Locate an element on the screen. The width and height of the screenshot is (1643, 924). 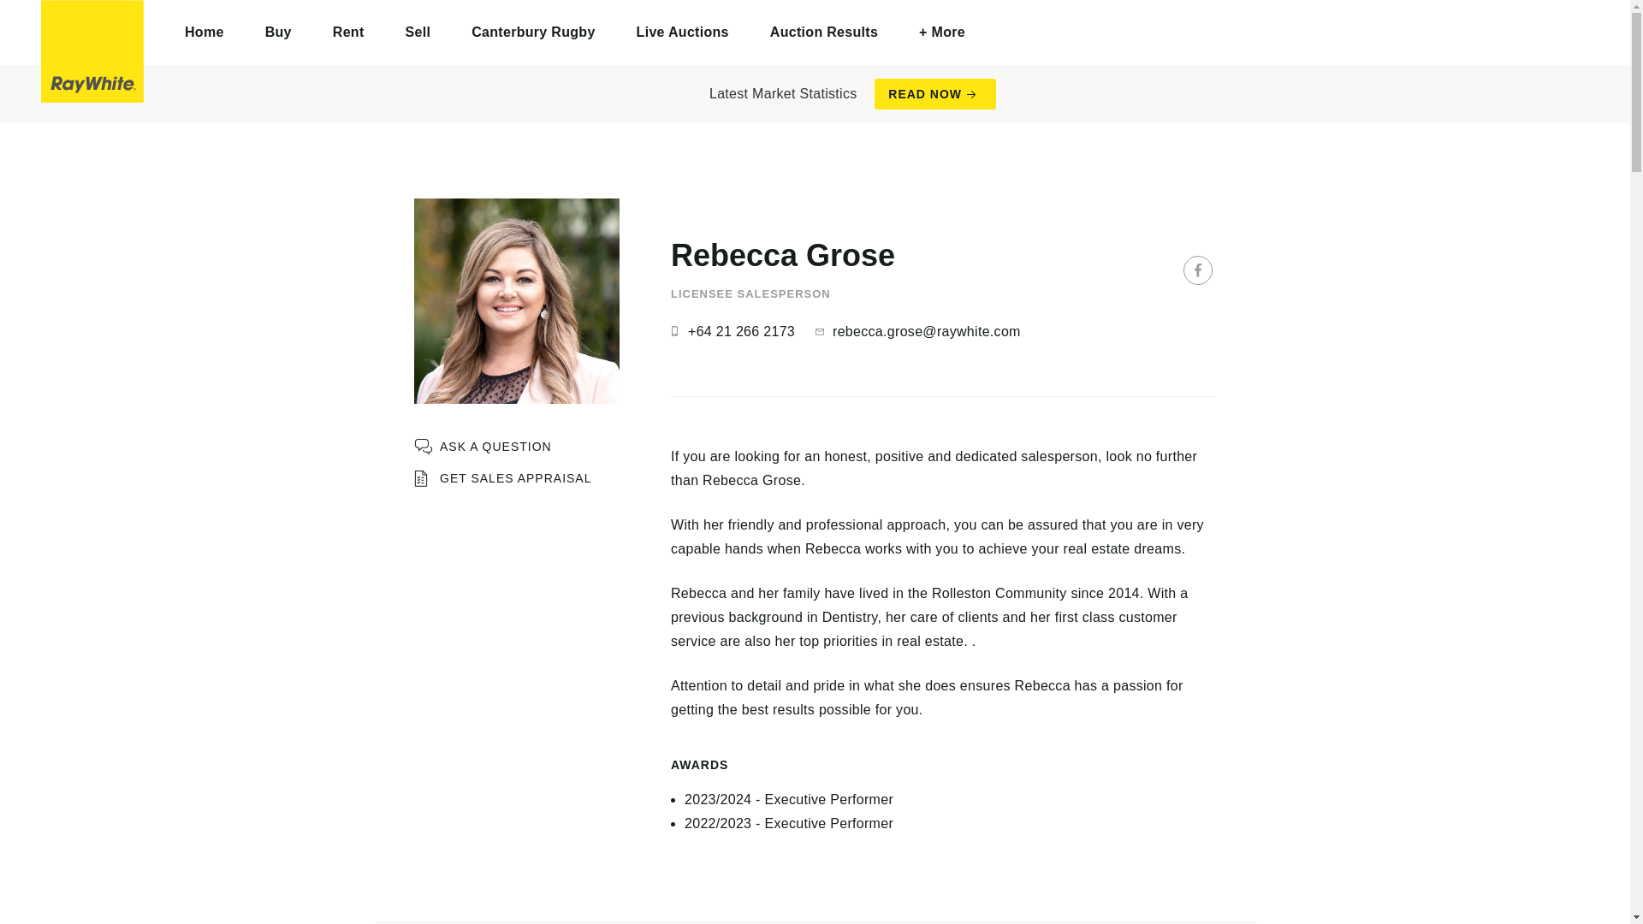
Live Auctions is located at coordinates (683, 33).